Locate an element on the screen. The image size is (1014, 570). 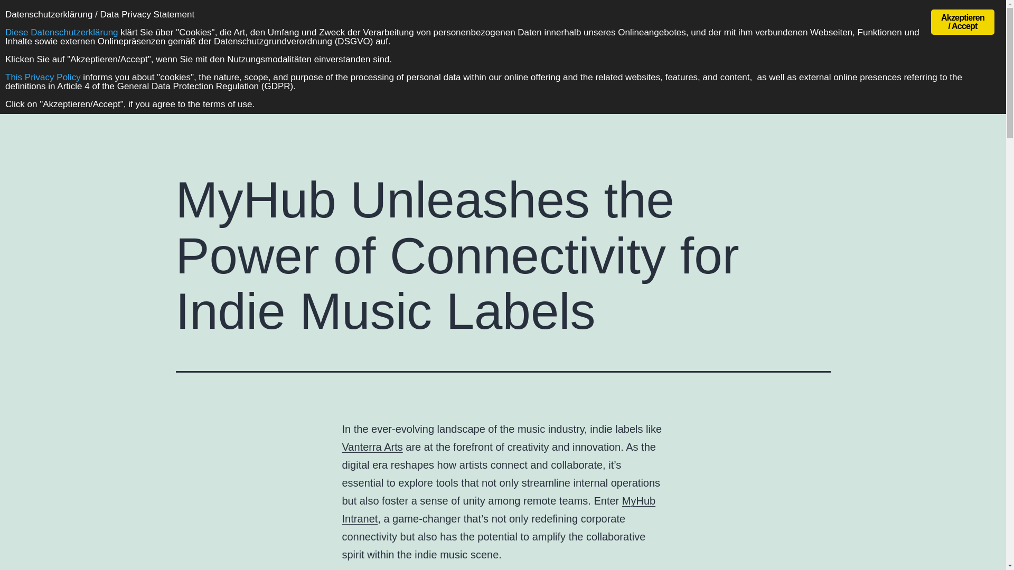
MyHub Intranet is located at coordinates (499, 510).